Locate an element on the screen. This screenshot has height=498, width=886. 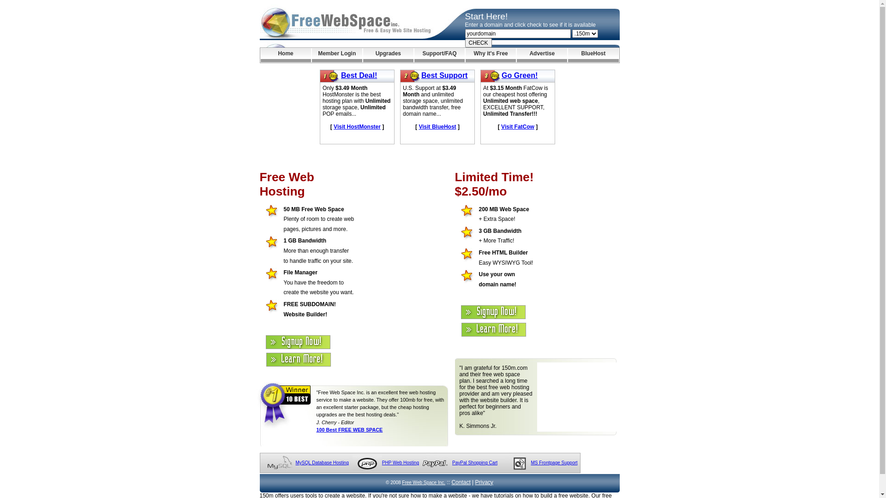
BlueHost is located at coordinates (593, 55).